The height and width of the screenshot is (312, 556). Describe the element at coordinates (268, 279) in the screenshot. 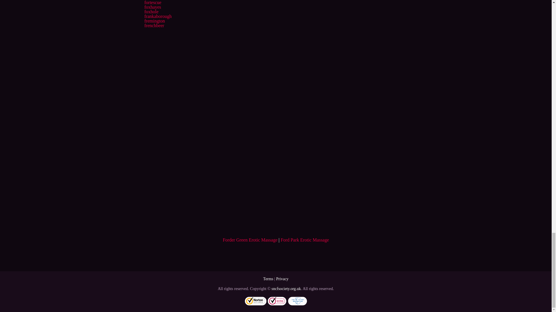

I see `Terms` at that location.